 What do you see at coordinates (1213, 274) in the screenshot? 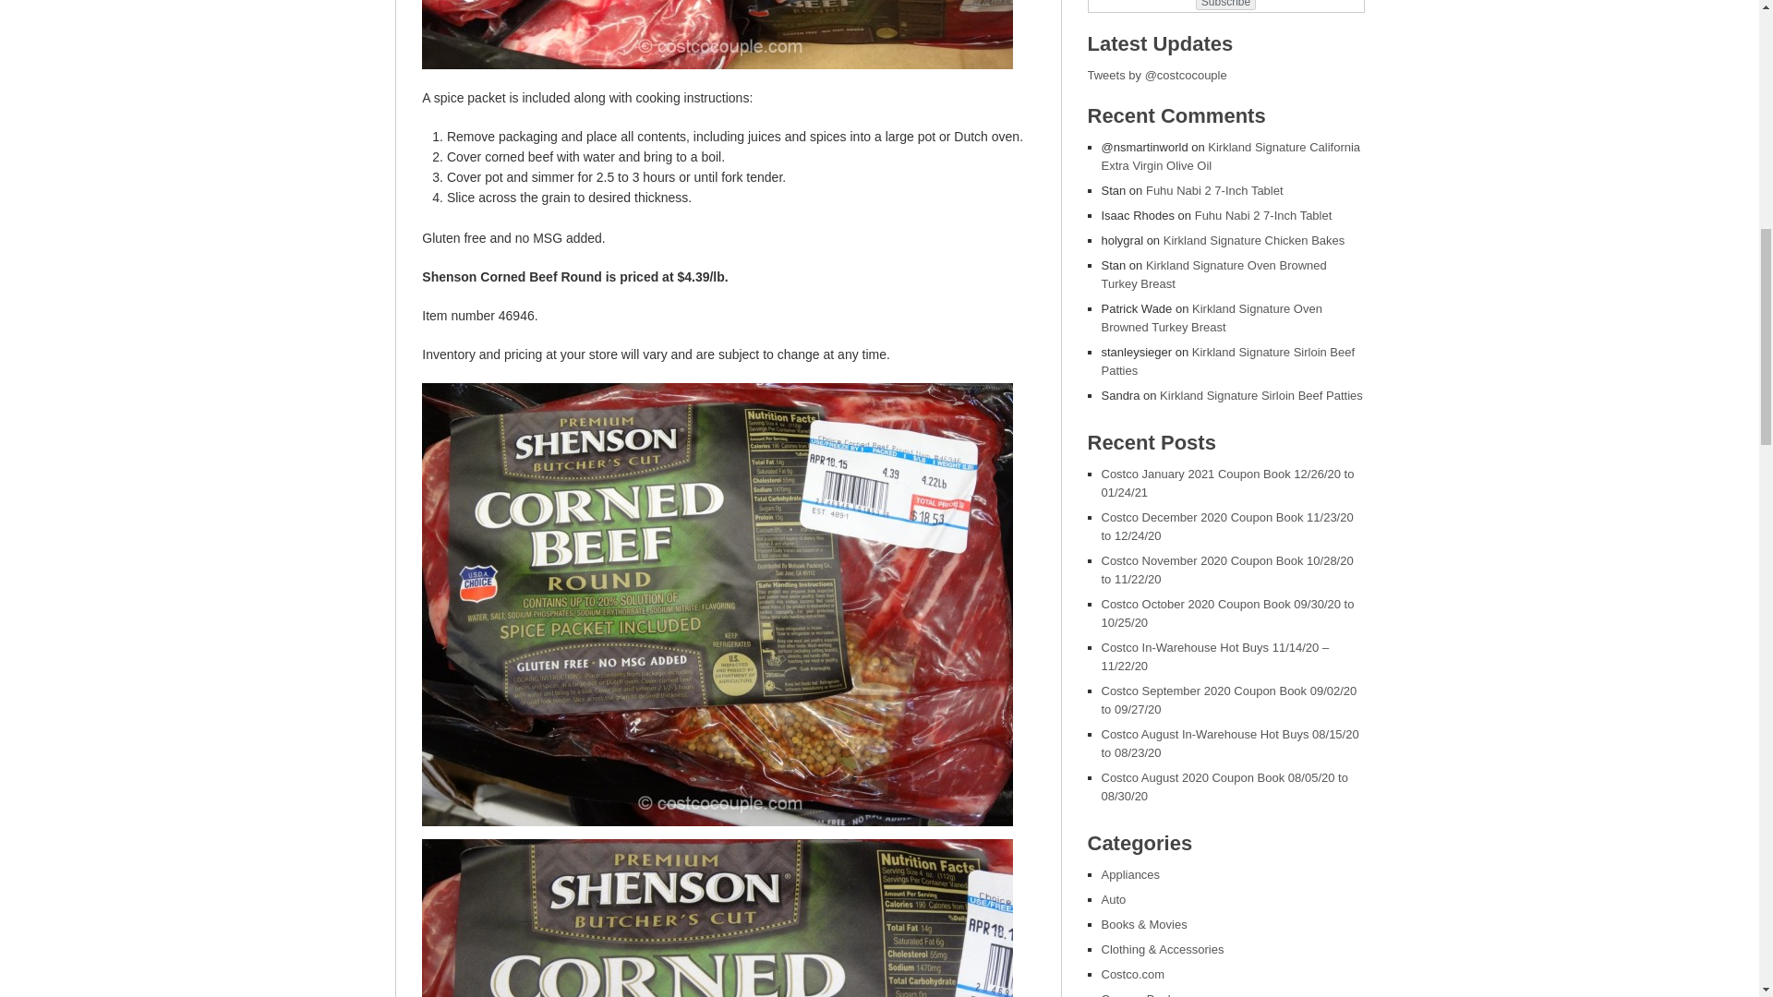
I see `Kirkland Signature Oven Browned Turkey Breast` at bounding box center [1213, 274].